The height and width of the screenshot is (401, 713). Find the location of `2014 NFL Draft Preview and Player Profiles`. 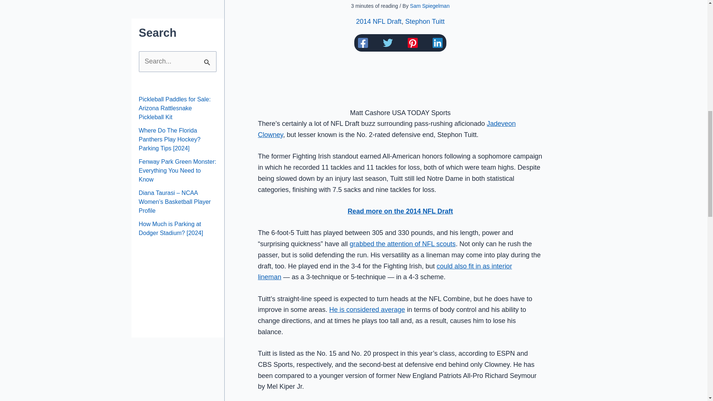

2014 NFL Draft Preview and Player Profiles is located at coordinates (400, 211).